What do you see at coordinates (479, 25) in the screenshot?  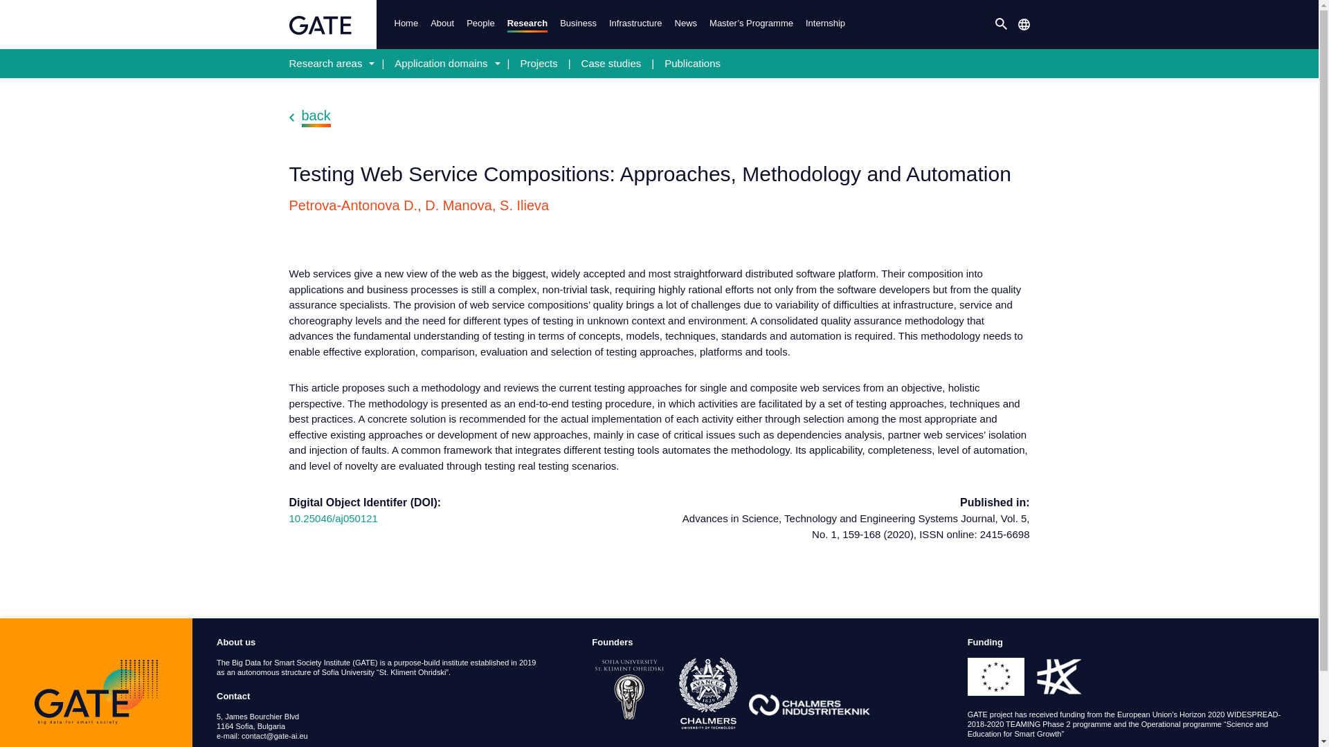 I see `People` at bounding box center [479, 25].